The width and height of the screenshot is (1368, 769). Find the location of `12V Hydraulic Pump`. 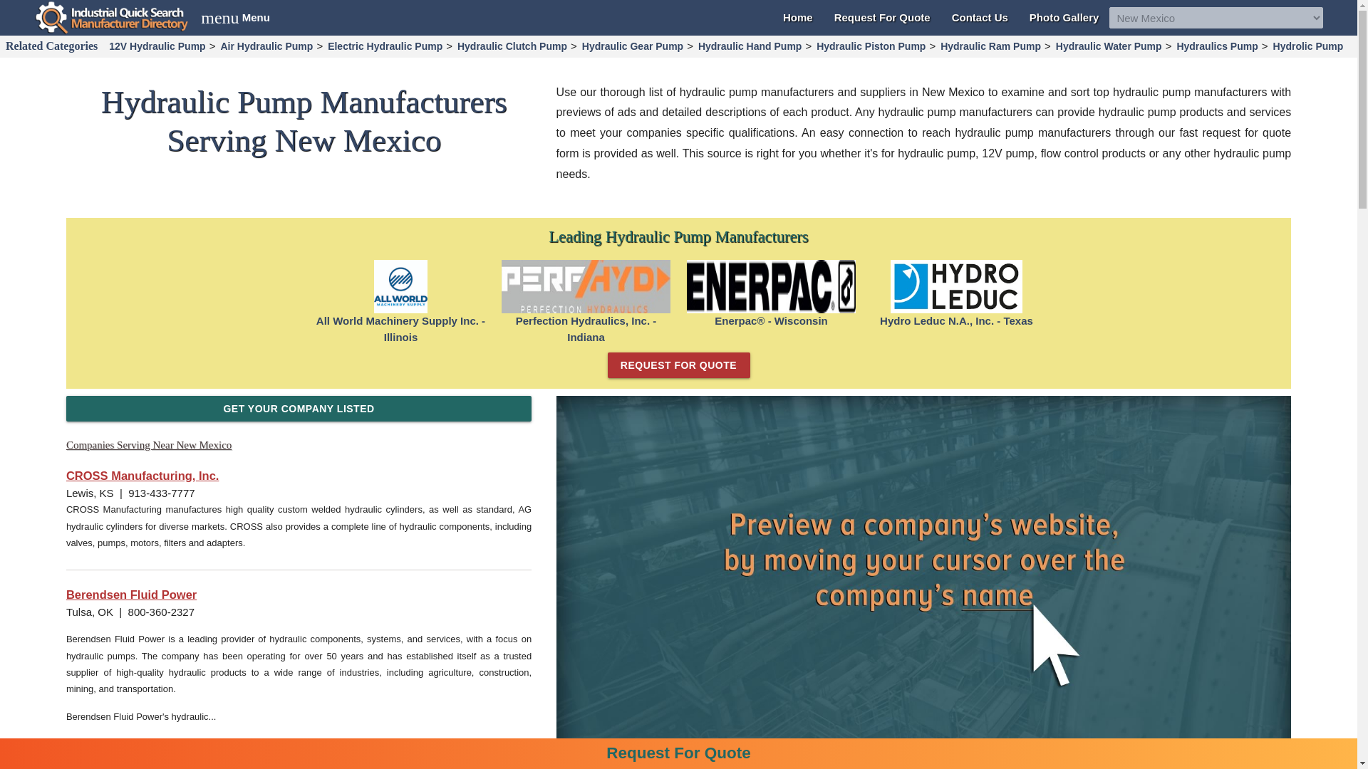

12V Hydraulic Pump is located at coordinates (157, 46).